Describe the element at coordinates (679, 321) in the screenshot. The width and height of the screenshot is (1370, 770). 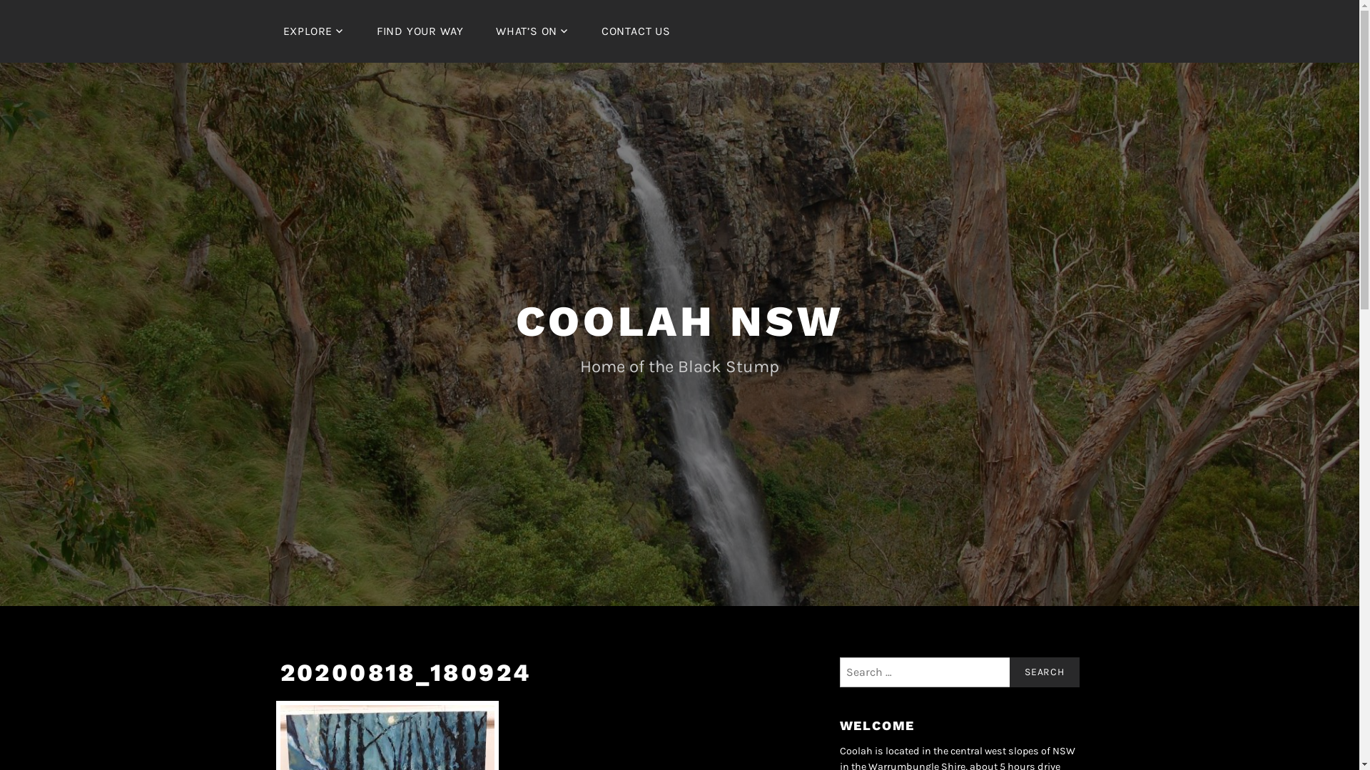
I see `COOLAH NSW` at that location.